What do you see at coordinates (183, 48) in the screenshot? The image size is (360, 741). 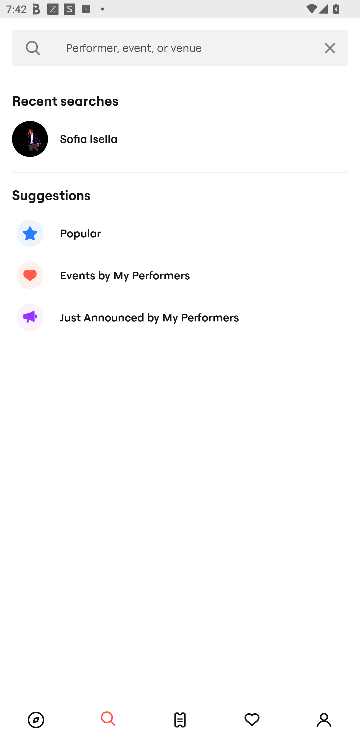 I see `Performer, event, or venue` at bounding box center [183, 48].